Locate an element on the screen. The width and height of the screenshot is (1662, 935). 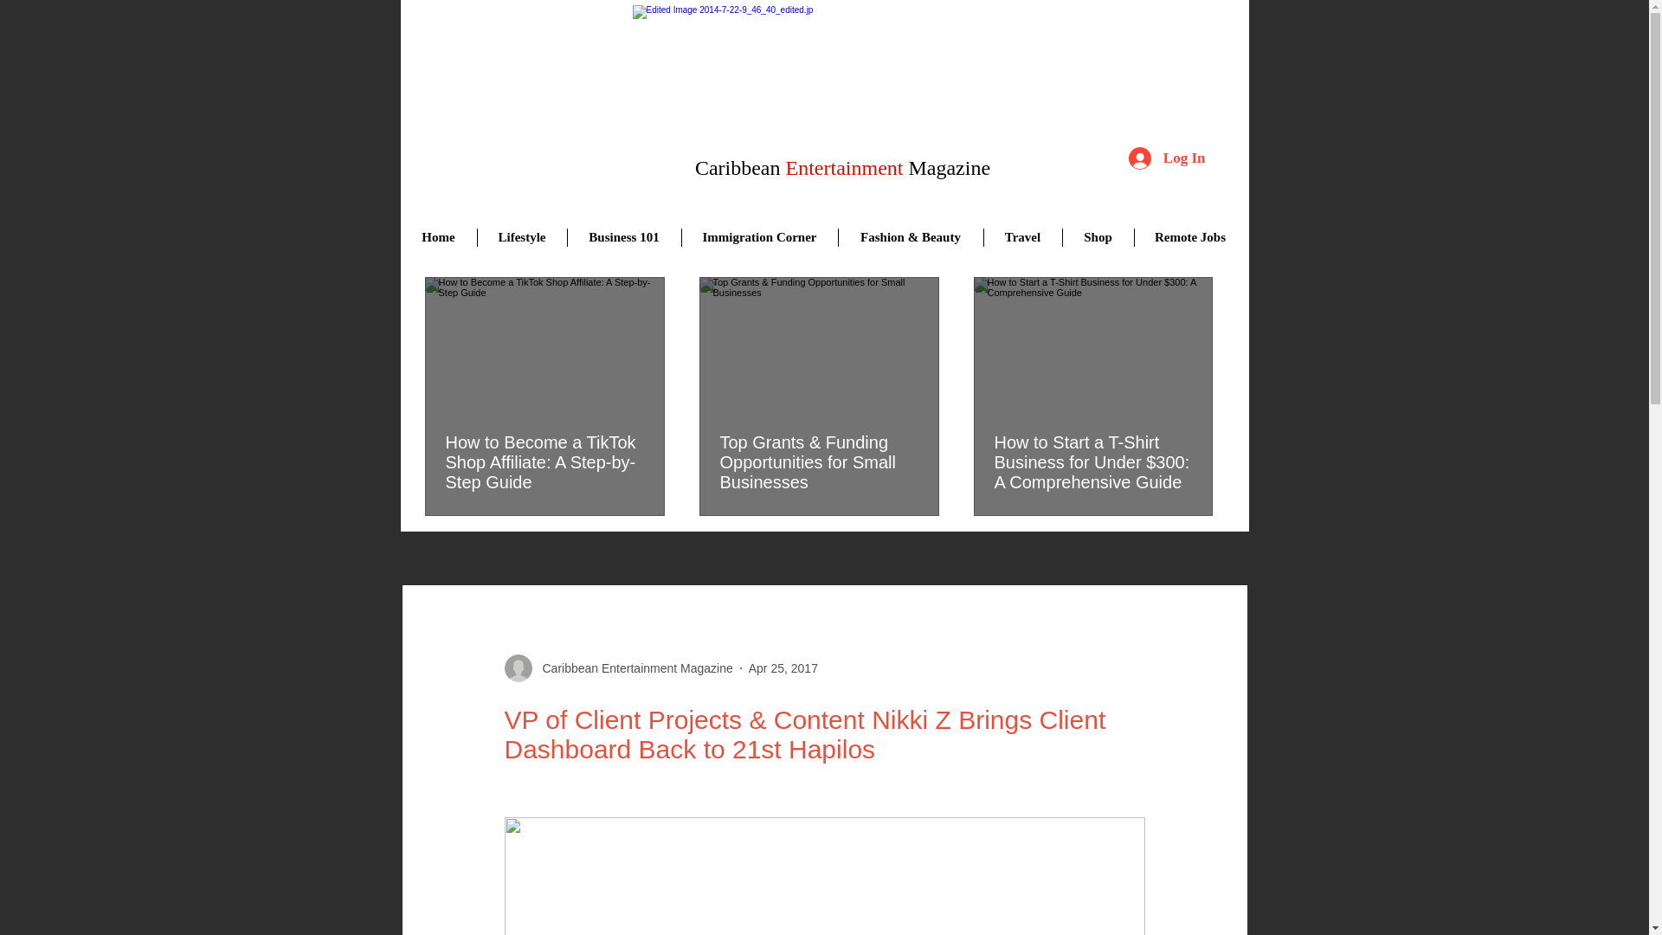
Travel is located at coordinates (1022, 237).